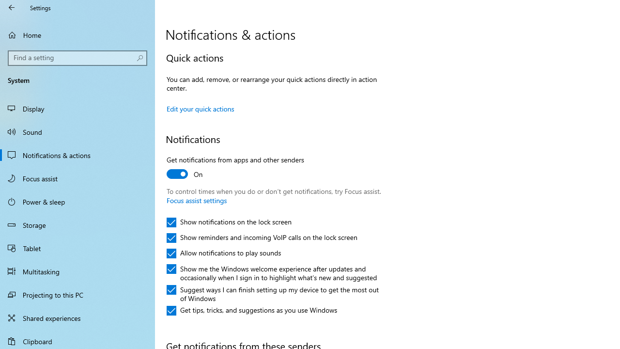 The height and width of the screenshot is (349, 620). I want to click on Display, so click(77, 109).